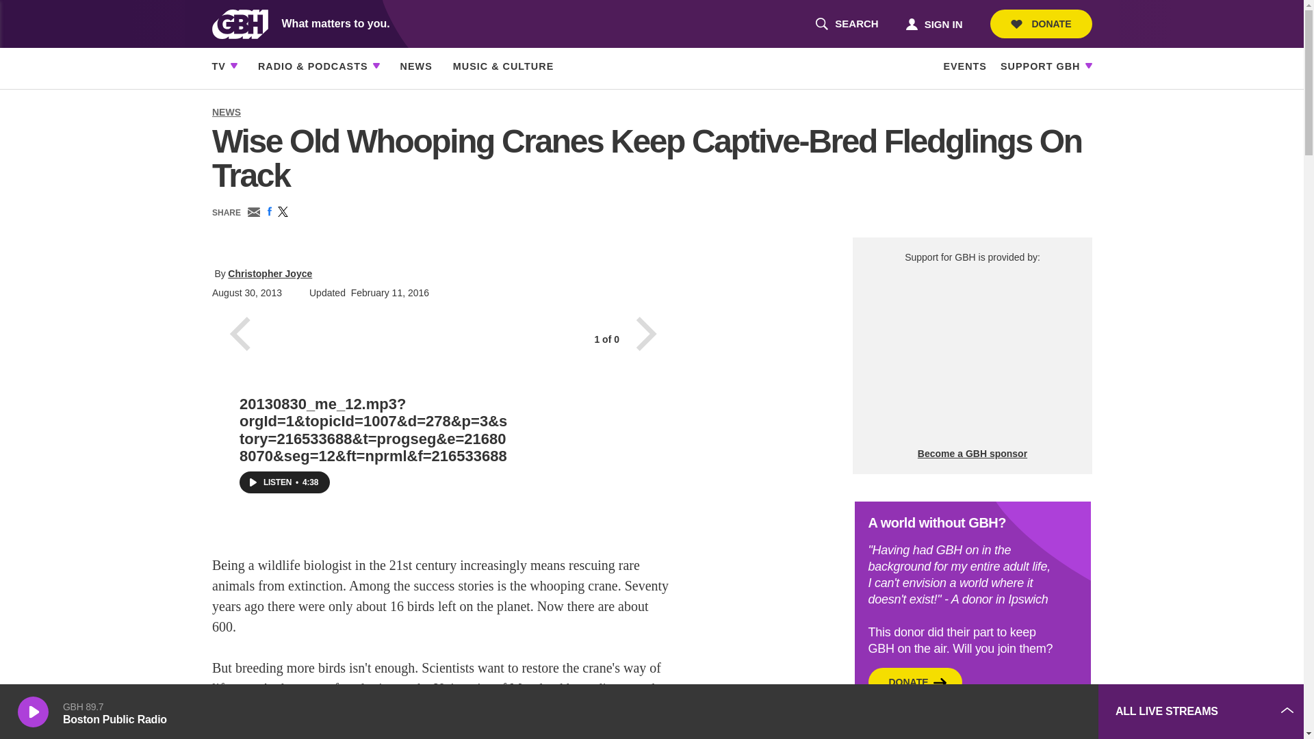  I want to click on 3rd party ad content, so click(972, 356).